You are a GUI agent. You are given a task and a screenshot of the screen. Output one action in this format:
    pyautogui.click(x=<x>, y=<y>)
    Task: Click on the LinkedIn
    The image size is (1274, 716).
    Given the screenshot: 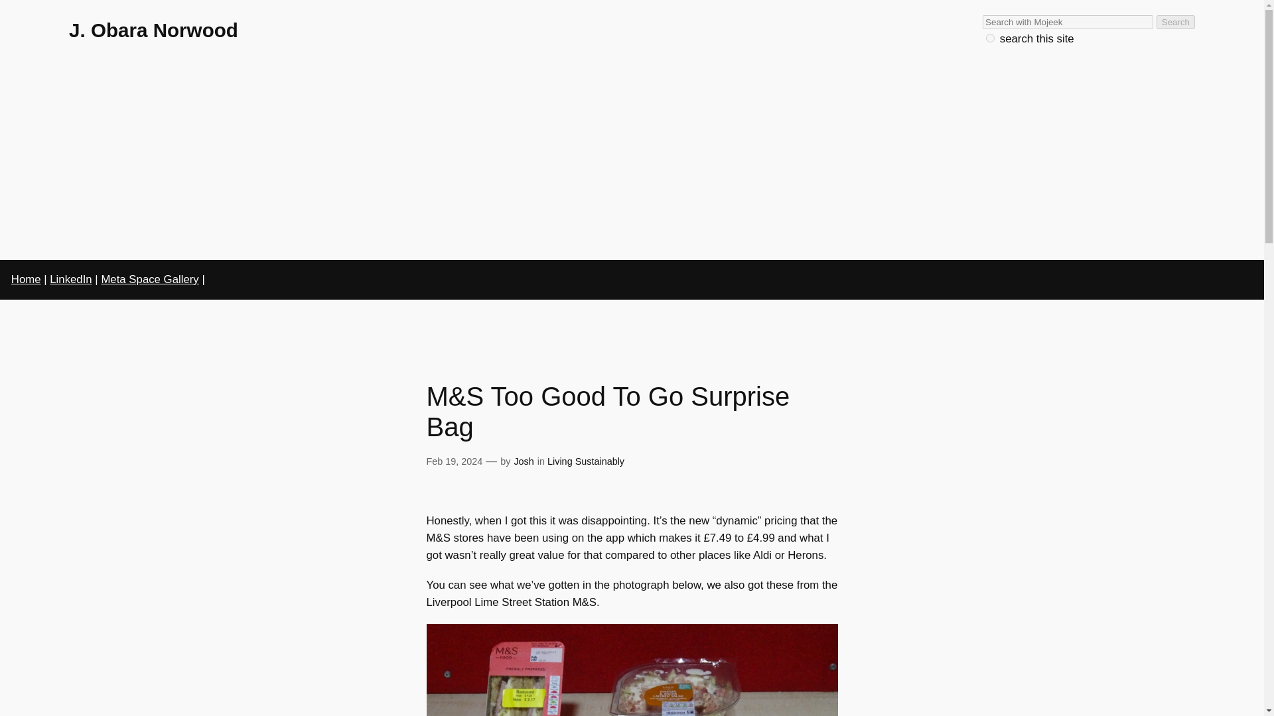 What is the action you would take?
    pyautogui.click(x=70, y=278)
    